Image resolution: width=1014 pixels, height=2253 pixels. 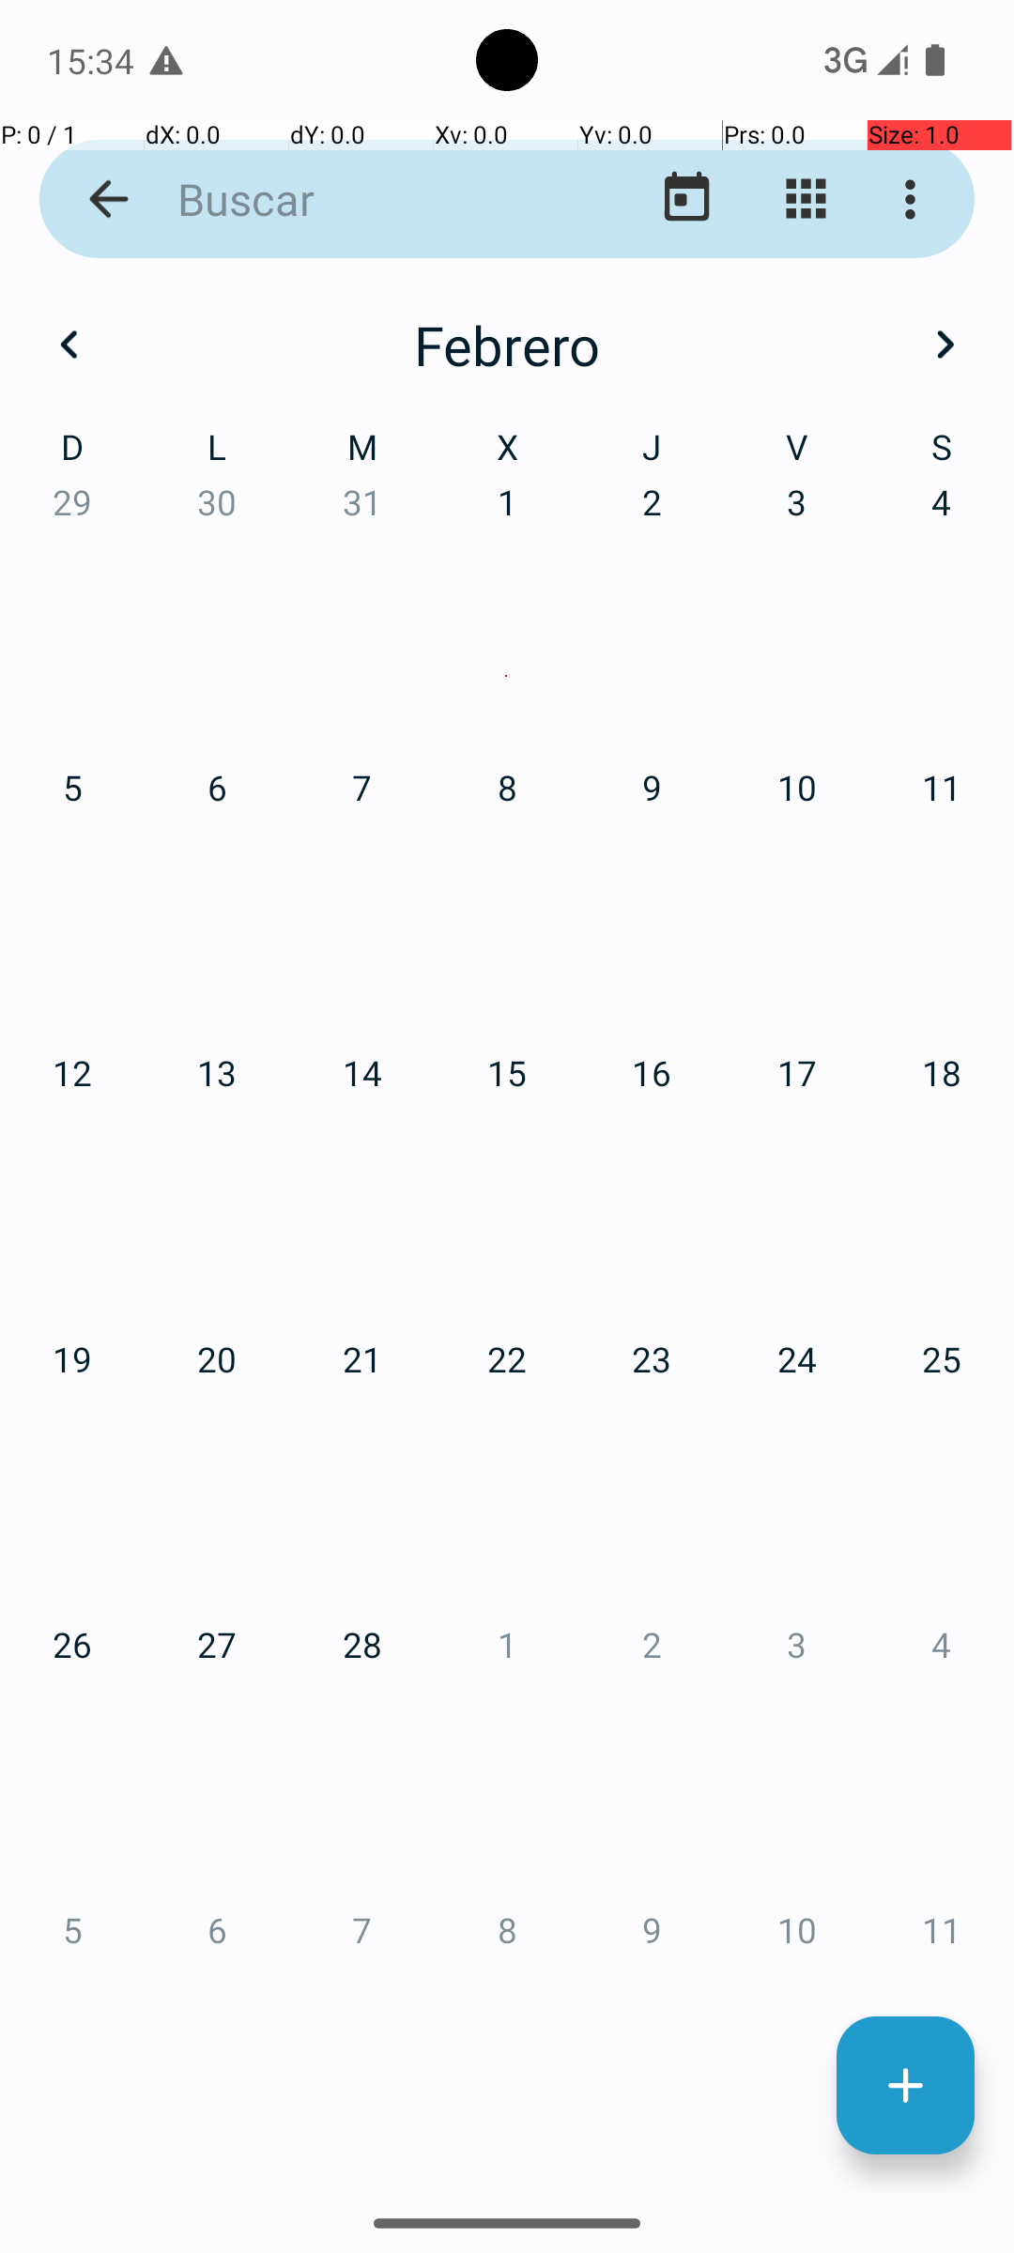 I want to click on AGOSTO, so click(x=507, y=1327).